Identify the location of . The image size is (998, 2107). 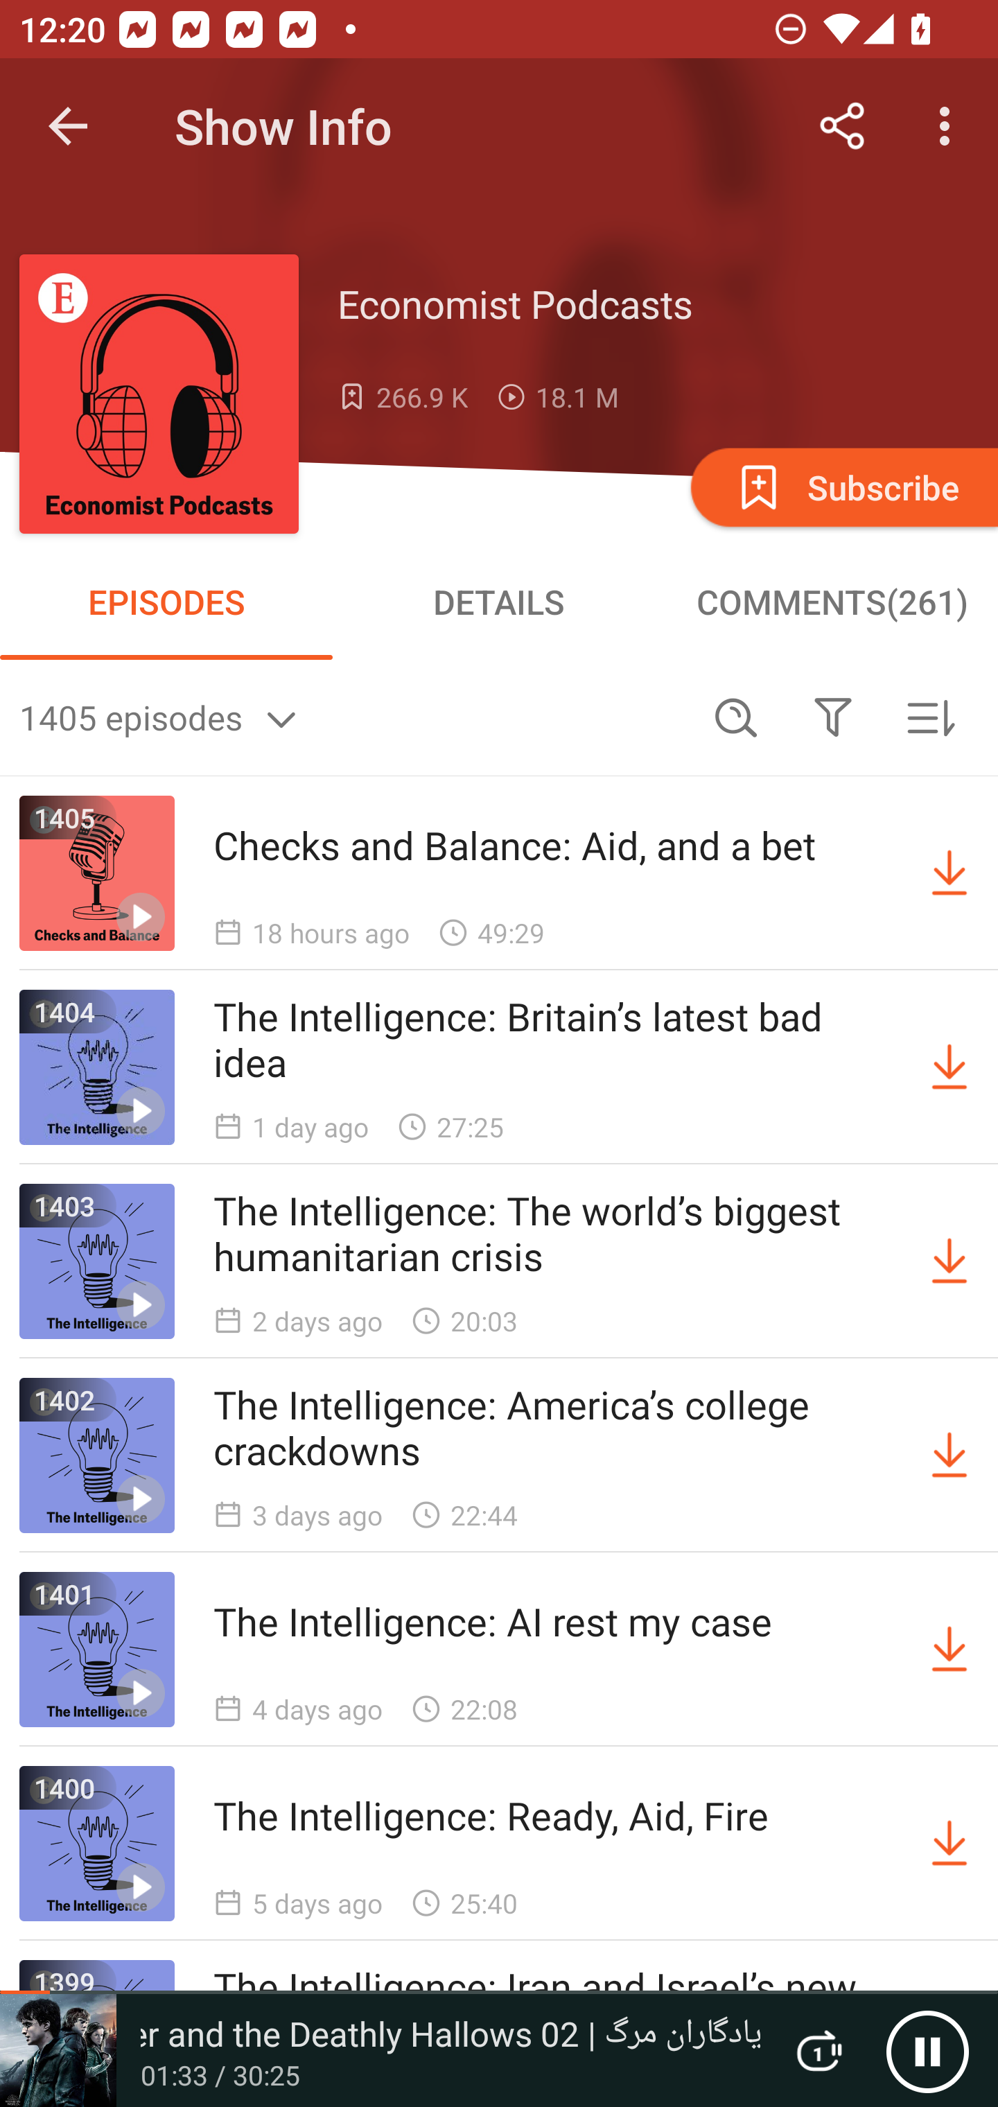
(832, 717).